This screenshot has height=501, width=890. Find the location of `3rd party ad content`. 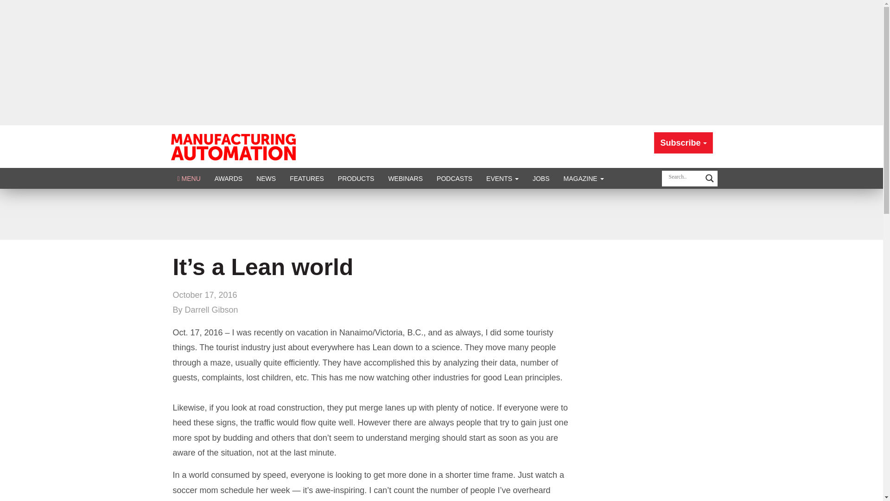

3rd party ad content is located at coordinates (441, 214).